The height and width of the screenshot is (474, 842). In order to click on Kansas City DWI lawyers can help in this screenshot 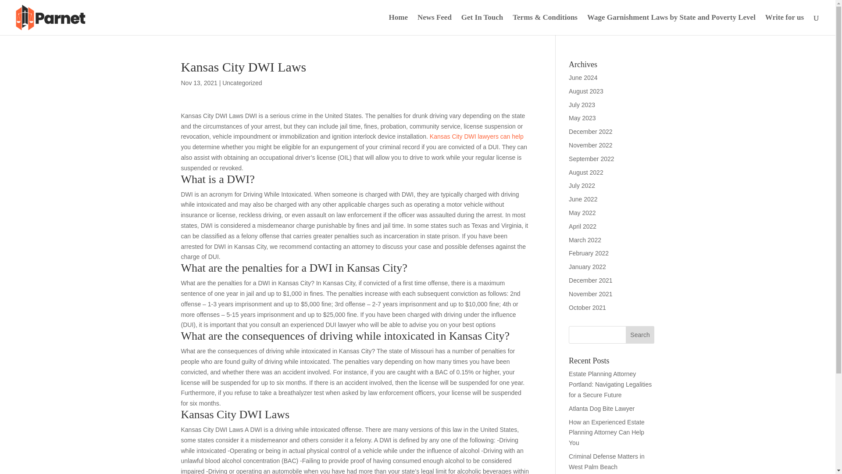, I will do `click(476, 136)`.